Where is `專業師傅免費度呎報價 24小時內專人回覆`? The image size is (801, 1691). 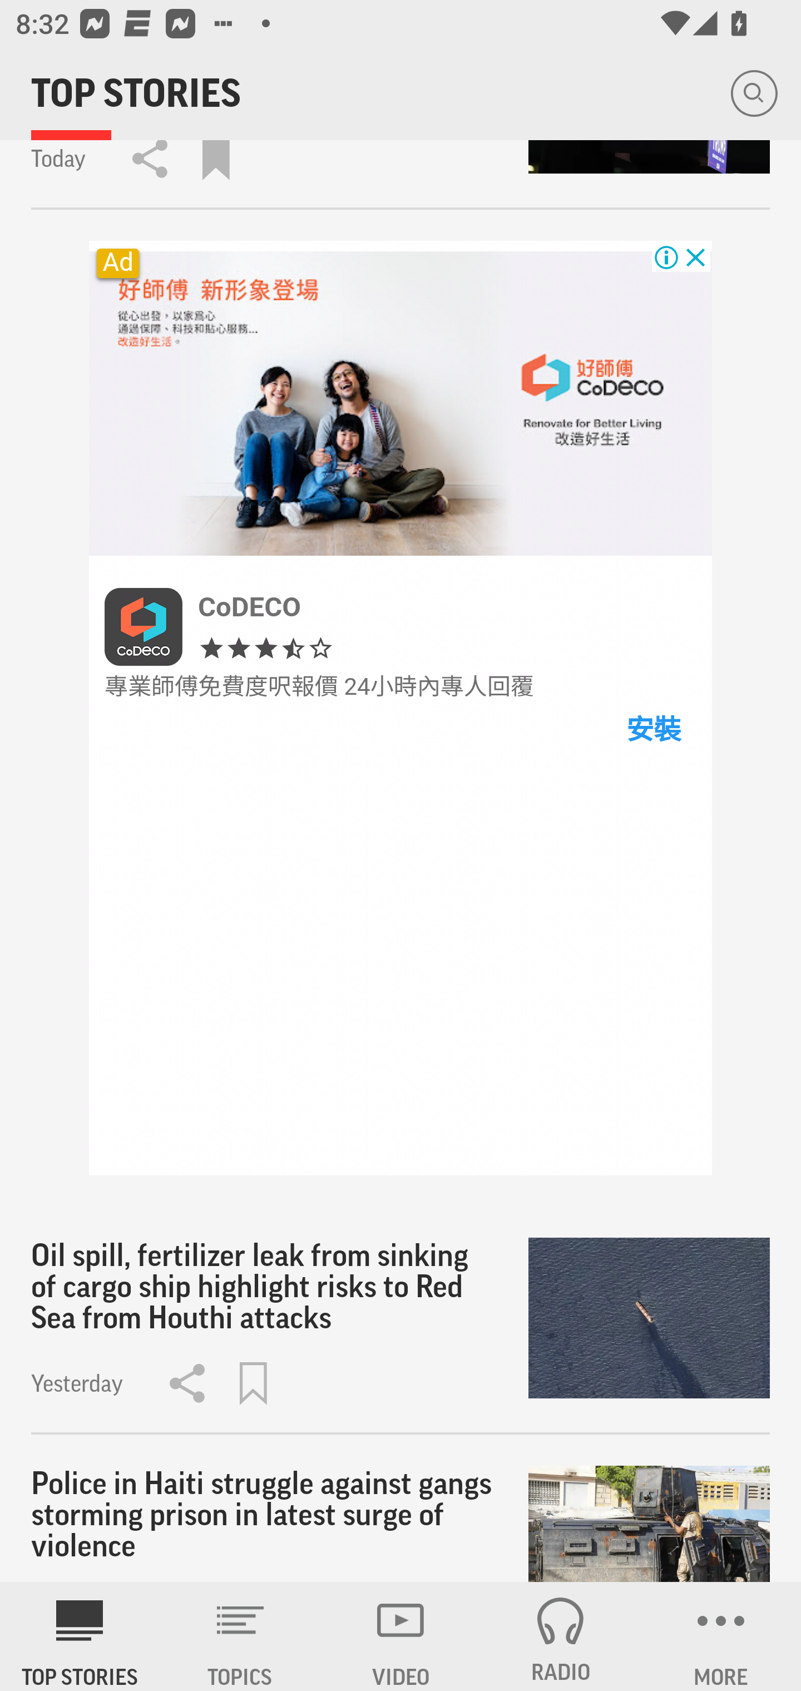 專業師傅免費度呎報價 24小時內專人回覆 is located at coordinates (319, 687).